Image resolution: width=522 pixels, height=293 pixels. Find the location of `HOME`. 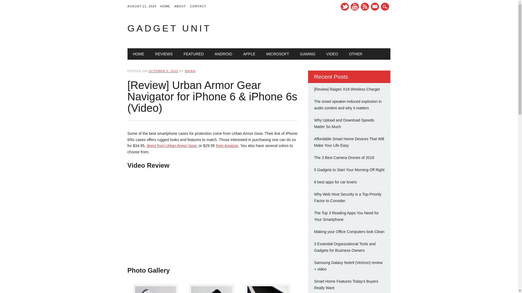

HOME is located at coordinates (139, 54).